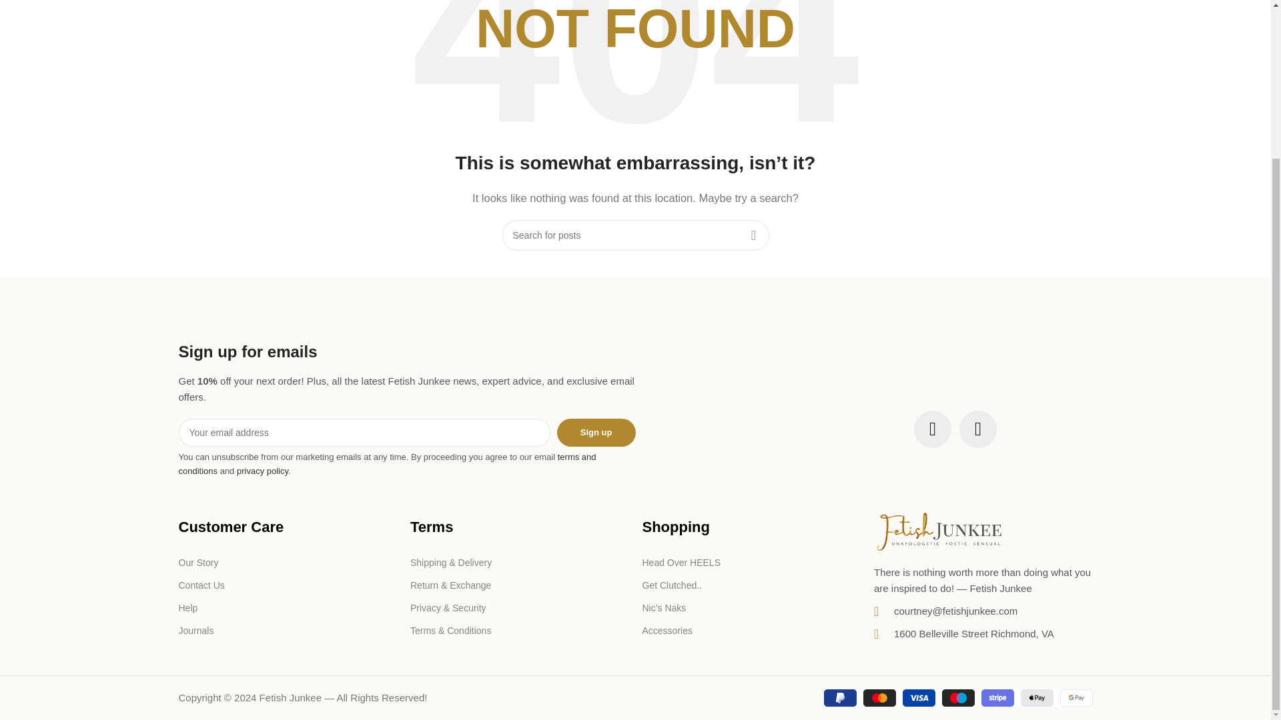 The height and width of the screenshot is (720, 1281). Describe the element at coordinates (388, 464) in the screenshot. I see `terms and conditions` at that location.